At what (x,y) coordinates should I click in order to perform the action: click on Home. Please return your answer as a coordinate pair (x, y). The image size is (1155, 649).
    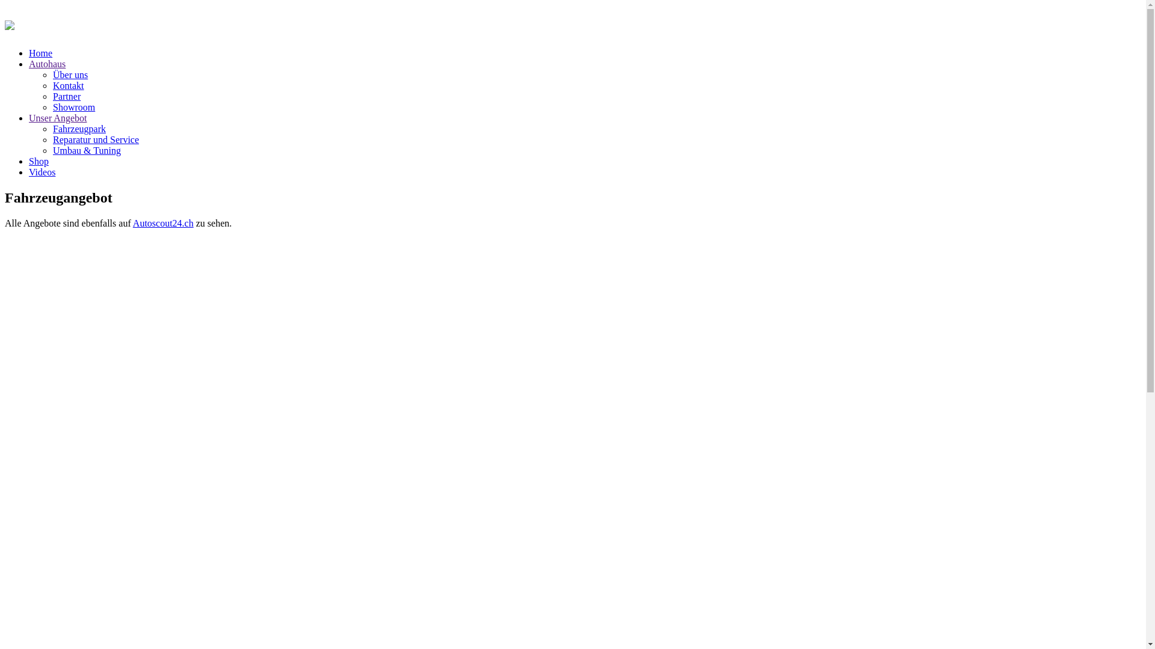
    Looking at the image, I should click on (41, 53).